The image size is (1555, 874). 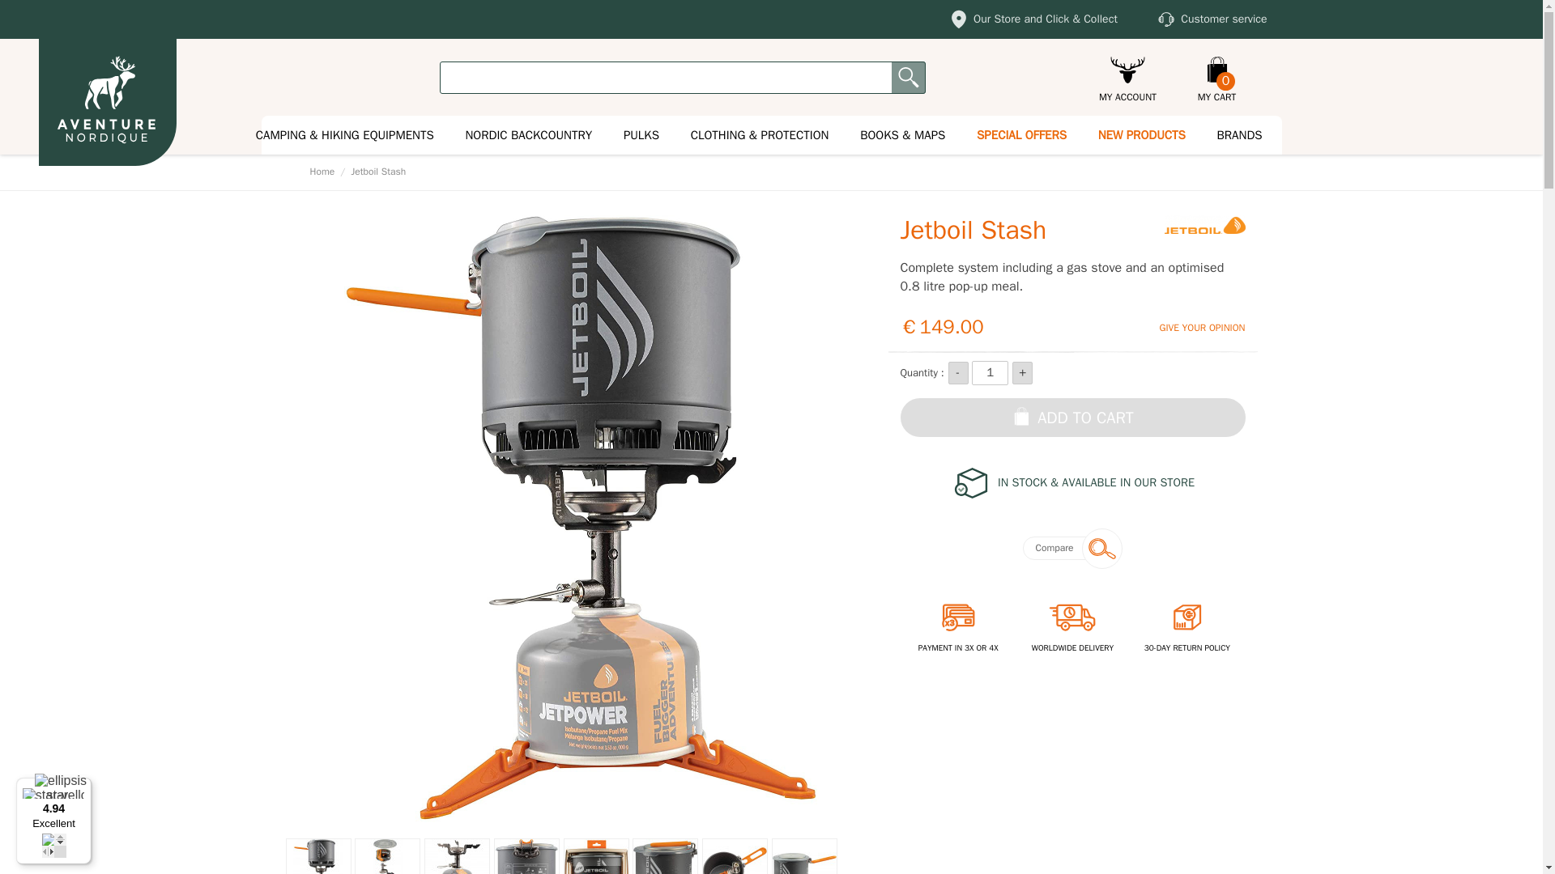 What do you see at coordinates (990, 373) in the screenshot?
I see `Search` at bounding box center [990, 373].